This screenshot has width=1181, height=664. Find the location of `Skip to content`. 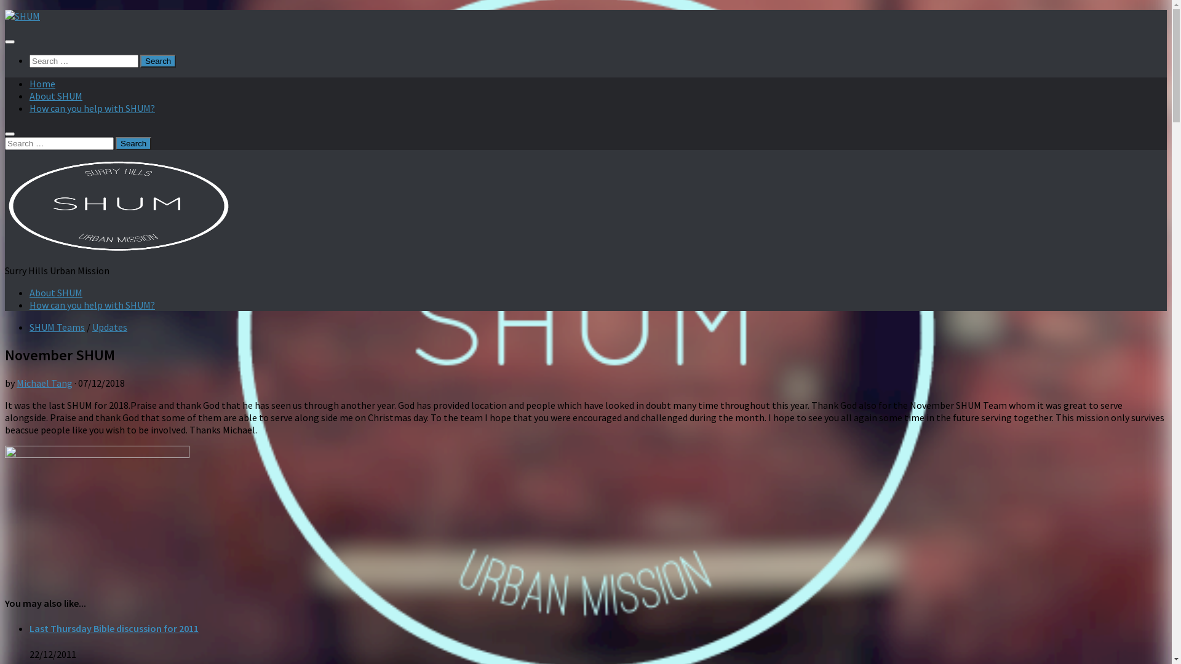

Skip to content is located at coordinates (5, 10).